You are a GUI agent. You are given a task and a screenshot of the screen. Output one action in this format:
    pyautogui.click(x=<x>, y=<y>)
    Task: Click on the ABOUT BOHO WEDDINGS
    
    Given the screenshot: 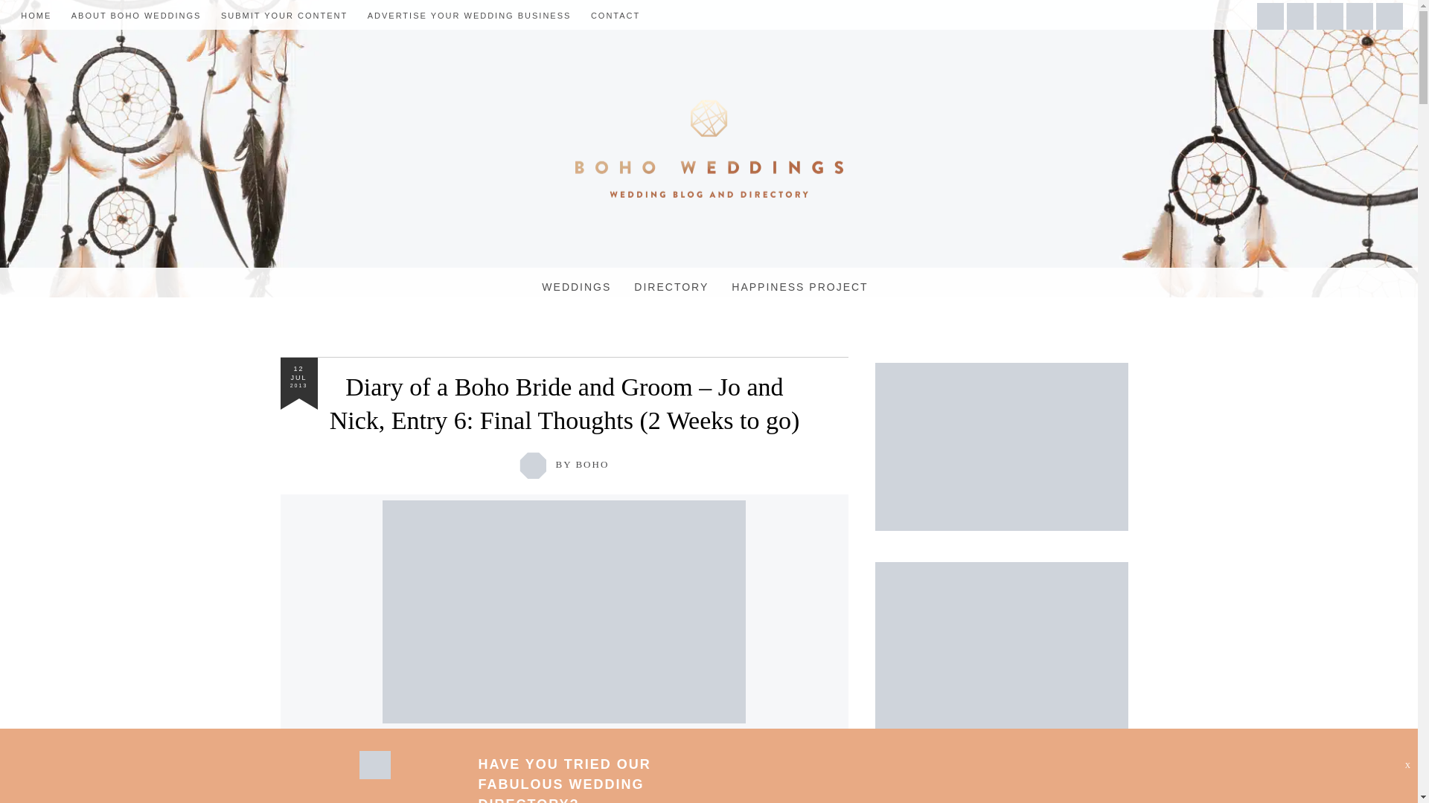 What is the action you would take?
    pyautogui.click(x=136, y=16)
    